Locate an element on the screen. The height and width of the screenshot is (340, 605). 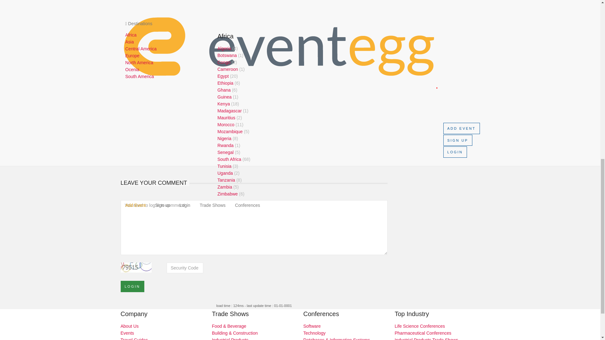
10-04-2024 is located at coordinates (254, 110).